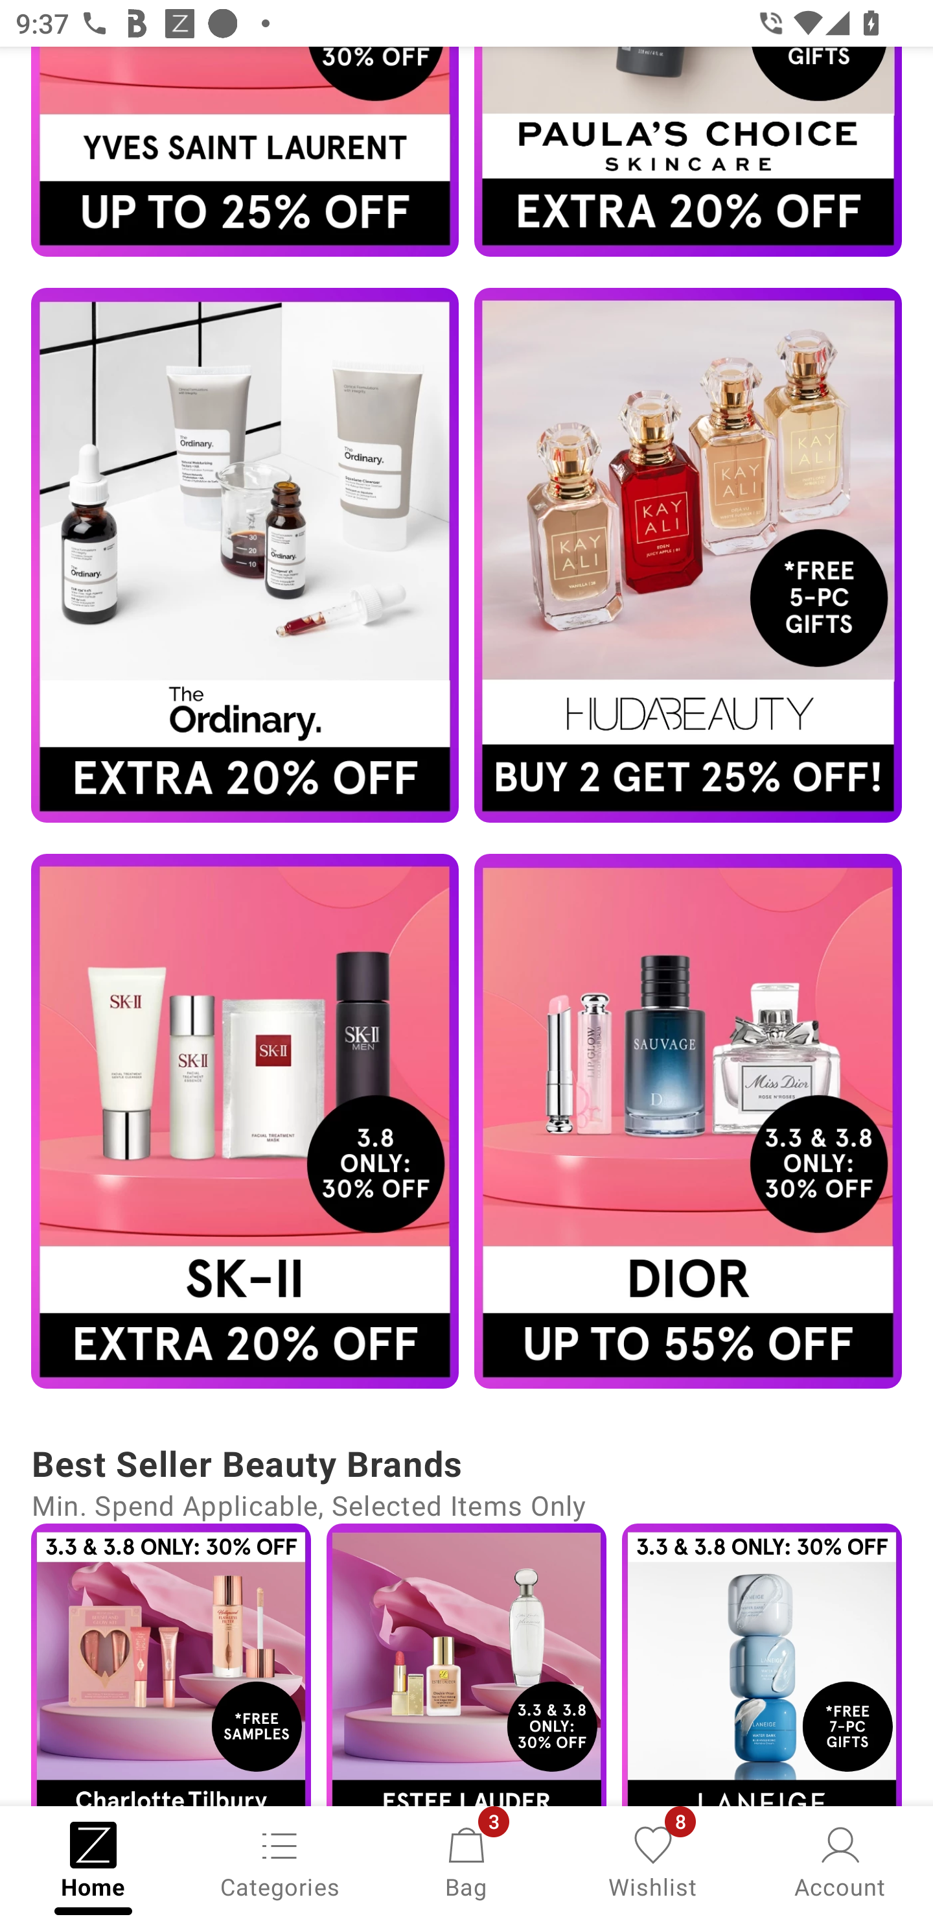 Image resolution: width=933 pixels, height=1919 pixels. What do you see at coordinates (688, 1122) in the screenshot?
I see `Campaign banner` at bounding box center [688, 1122].